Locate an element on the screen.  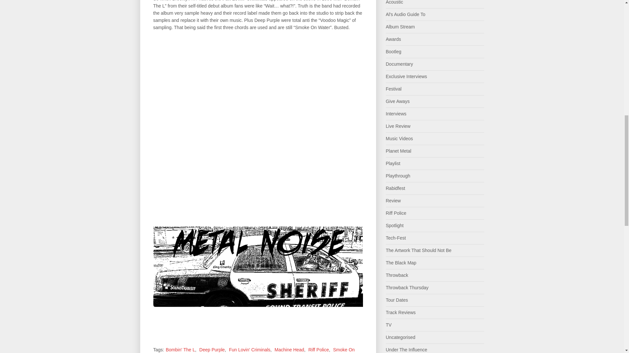
Riff Police is located at coordinates (318, 349).